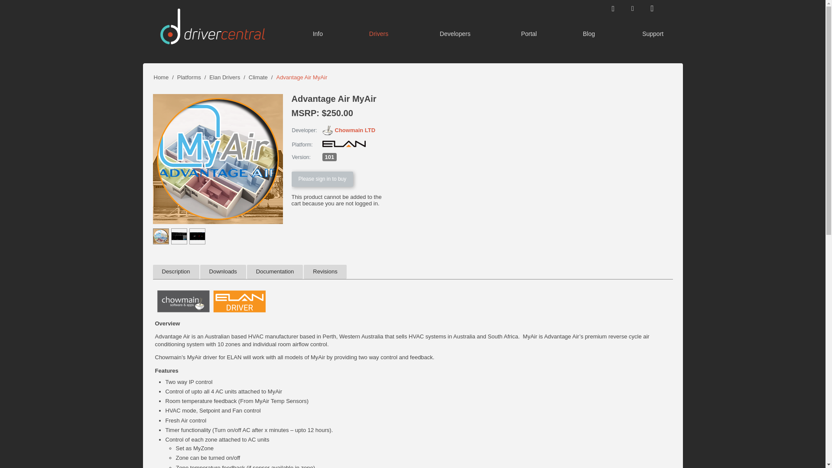 This screenshot has height=468, width=832. I want to click on Portal, so click(529, 35).